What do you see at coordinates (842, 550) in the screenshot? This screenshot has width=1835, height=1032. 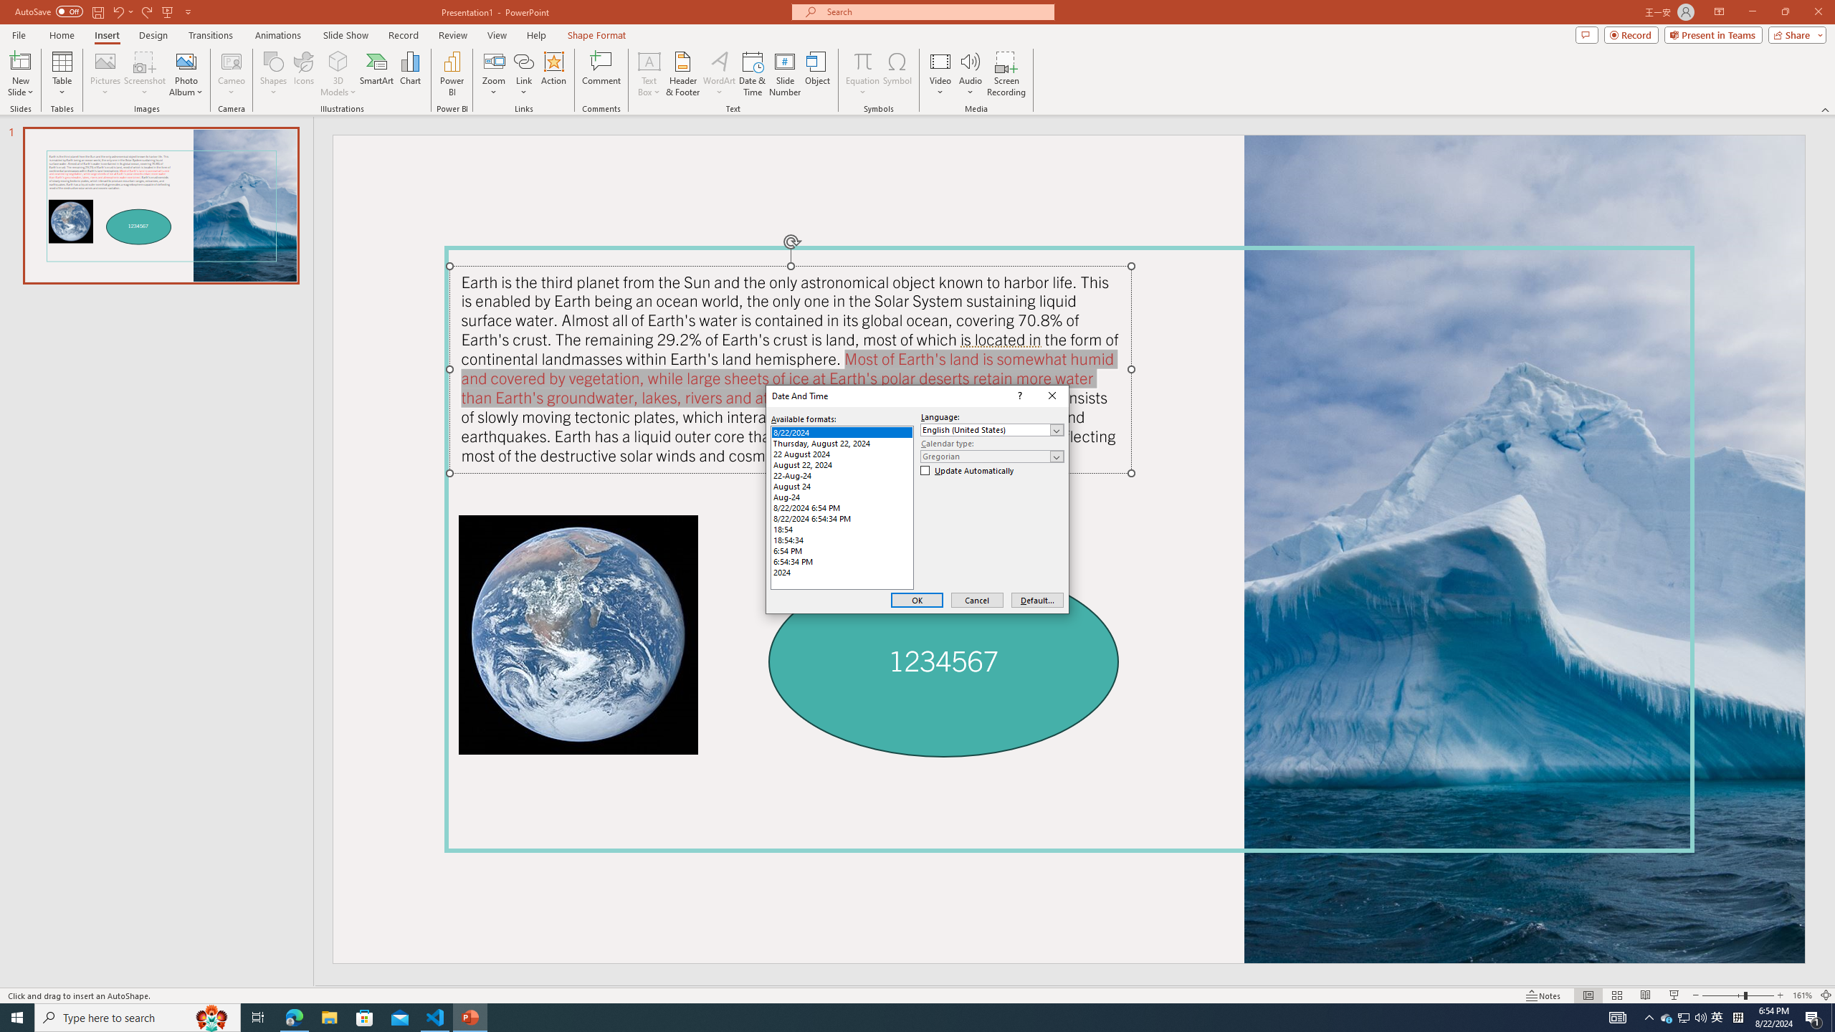 I see `6:54 PM` at bounding box center [842, 550].